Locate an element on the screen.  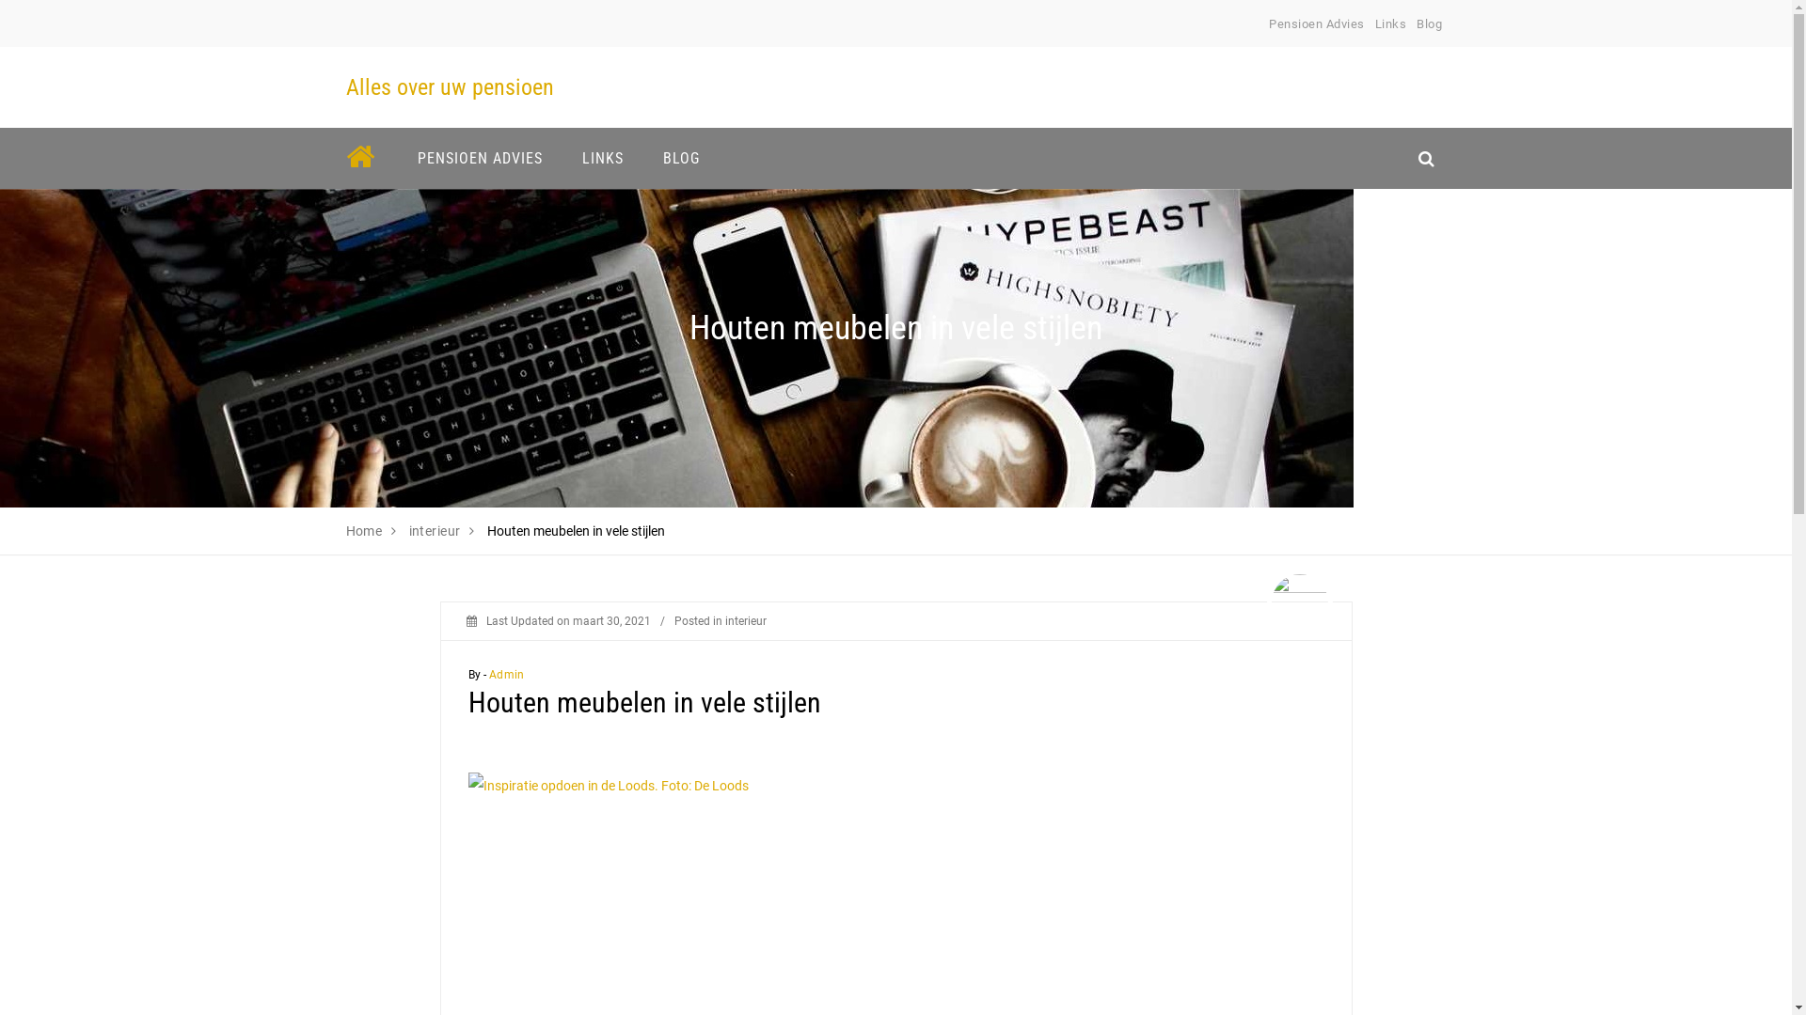
Home is located at coordinates (365, 531).